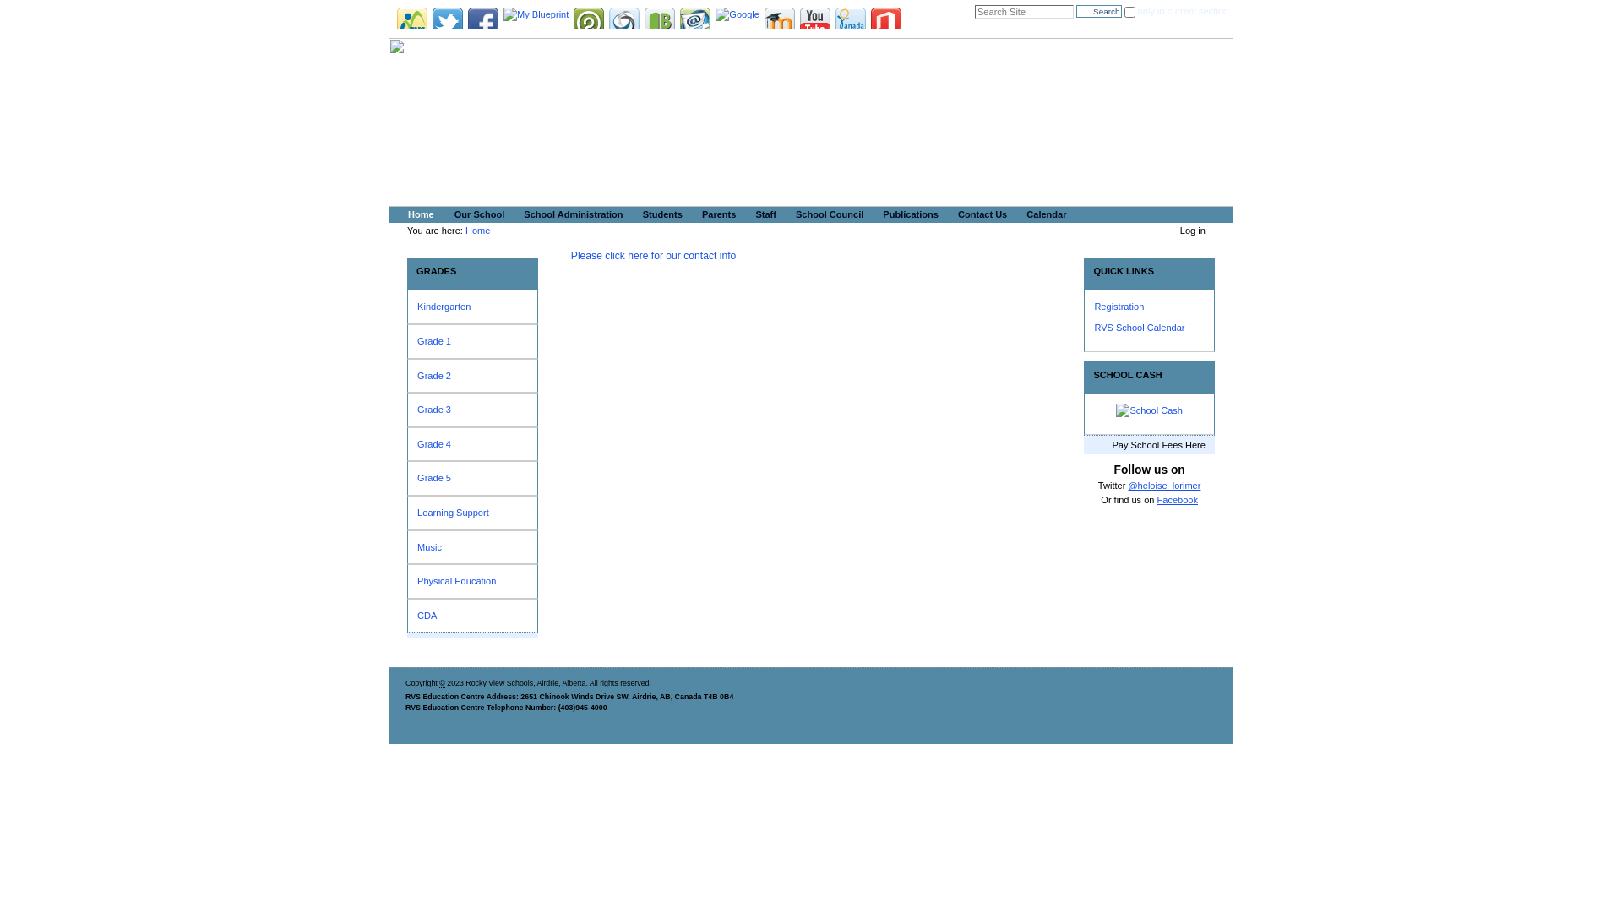 The height and width of the screenshot is (912, 1622). What do you see at coordinates (1149, 375) in the screenshot?
I see `SCHOOL CASH` at bounding box center [1149, 375].